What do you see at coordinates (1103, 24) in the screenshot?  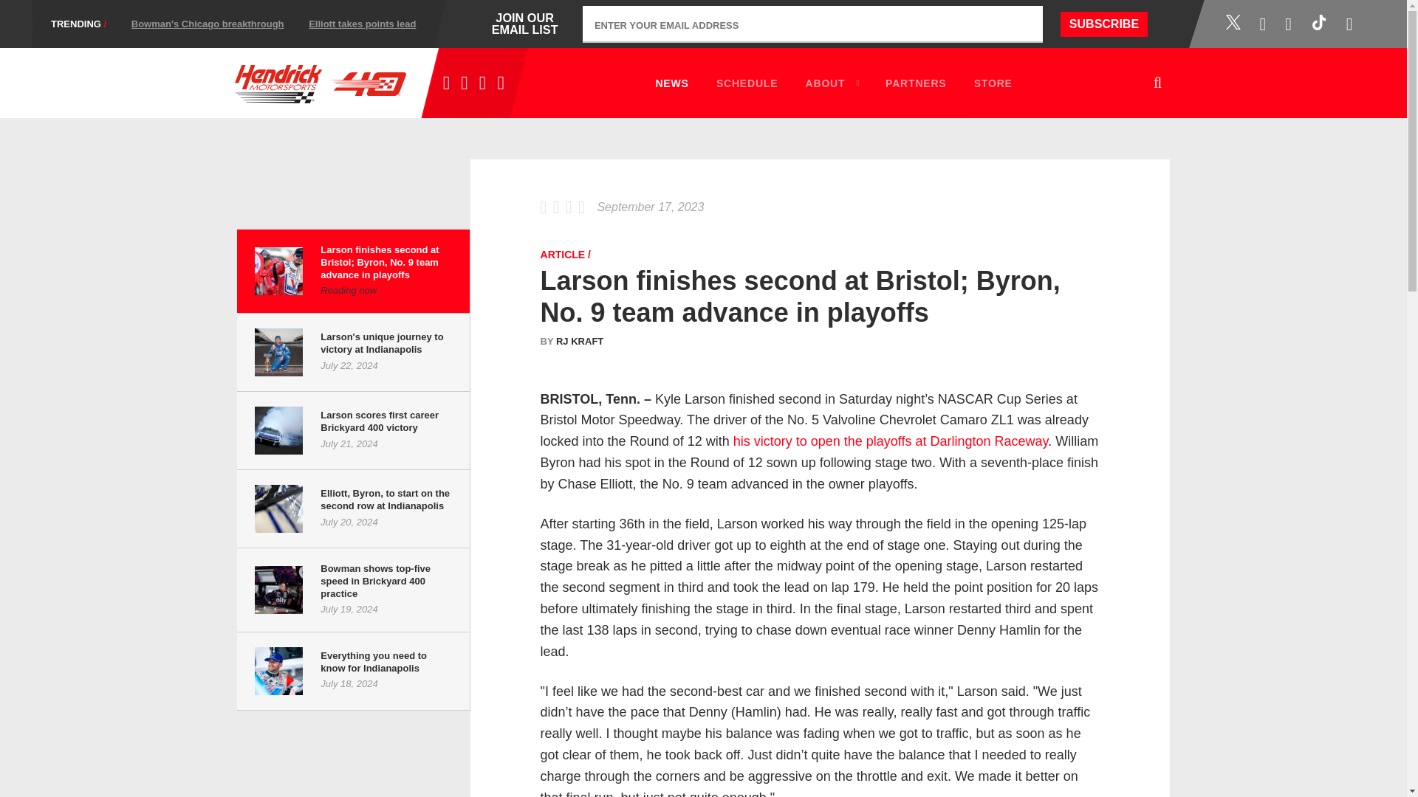 I see `SCHEDULE` at bounding box center [1103, 24].